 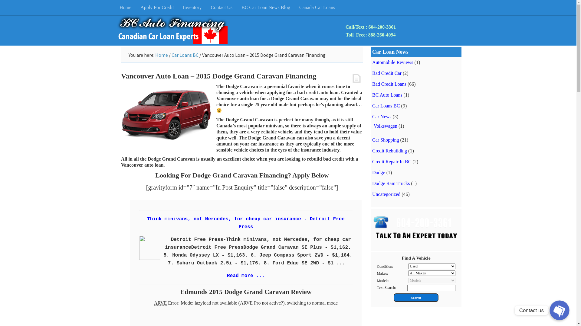 I want to click on Call/Text : 604-200-3361, so click(x=371, y=27).